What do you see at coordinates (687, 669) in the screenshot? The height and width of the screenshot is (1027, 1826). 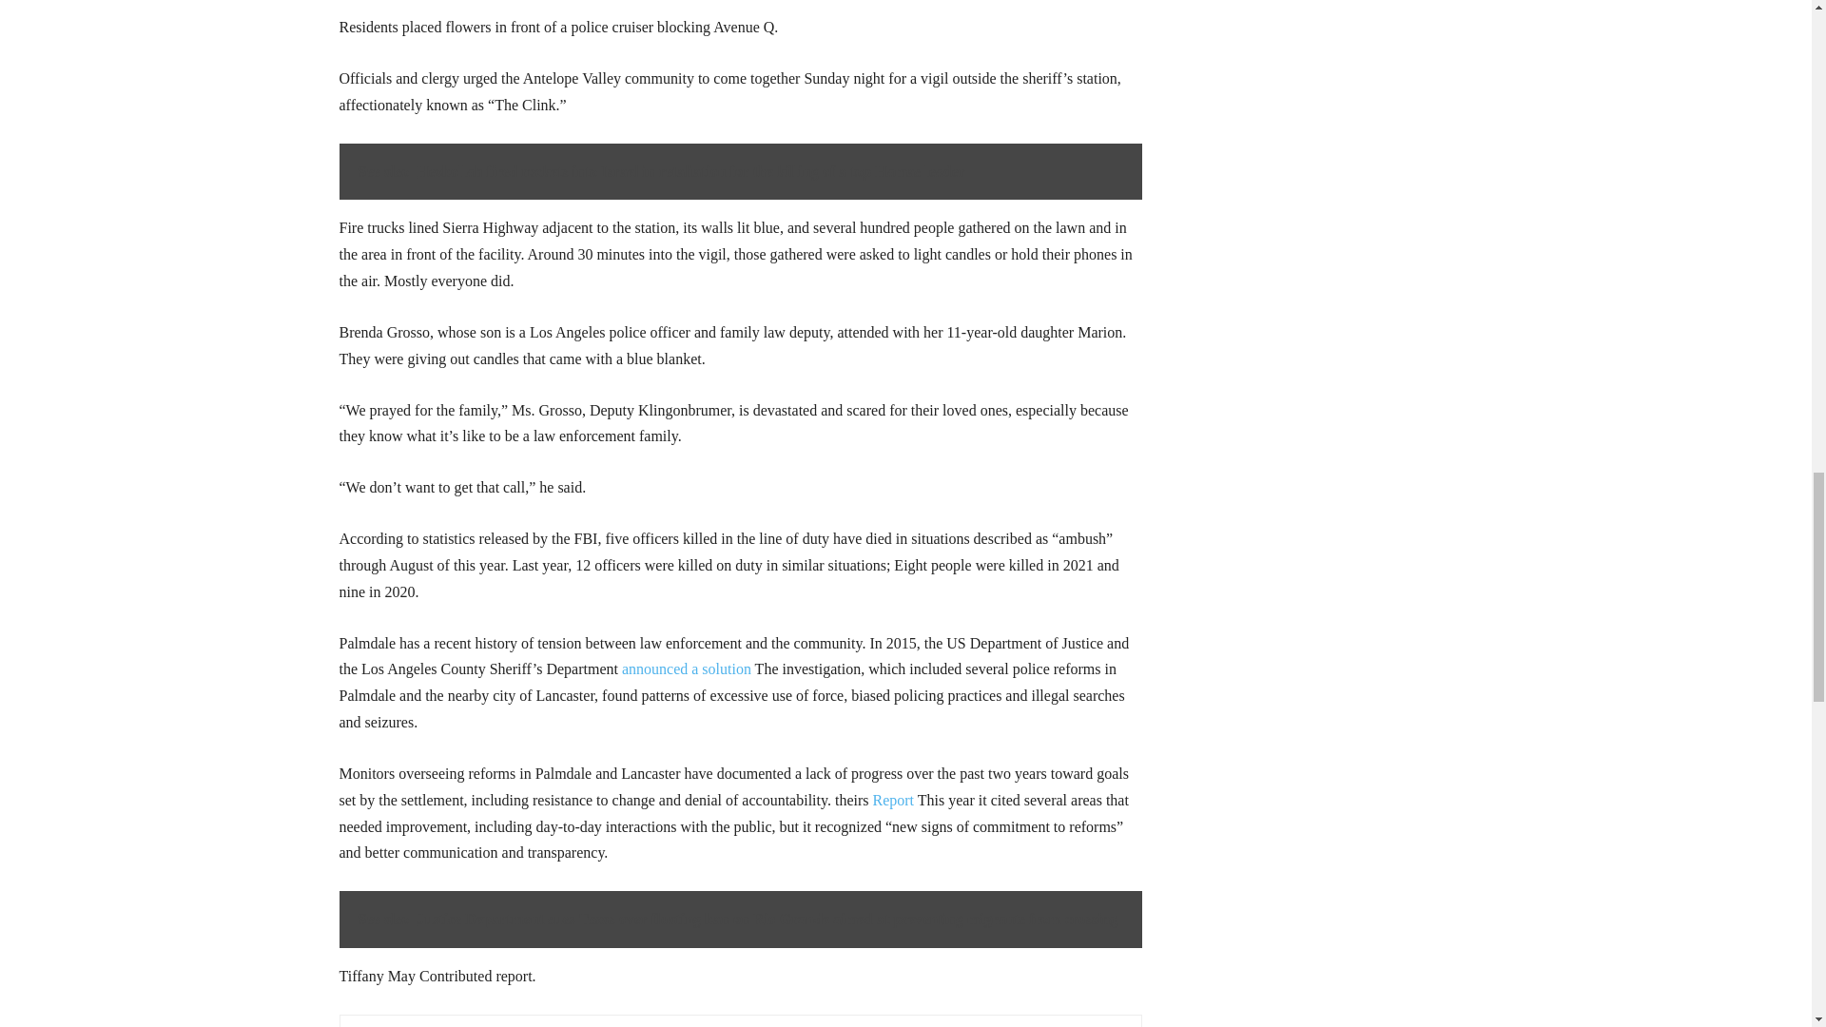 I see `announced a solution` at bounding box center [687, 669].